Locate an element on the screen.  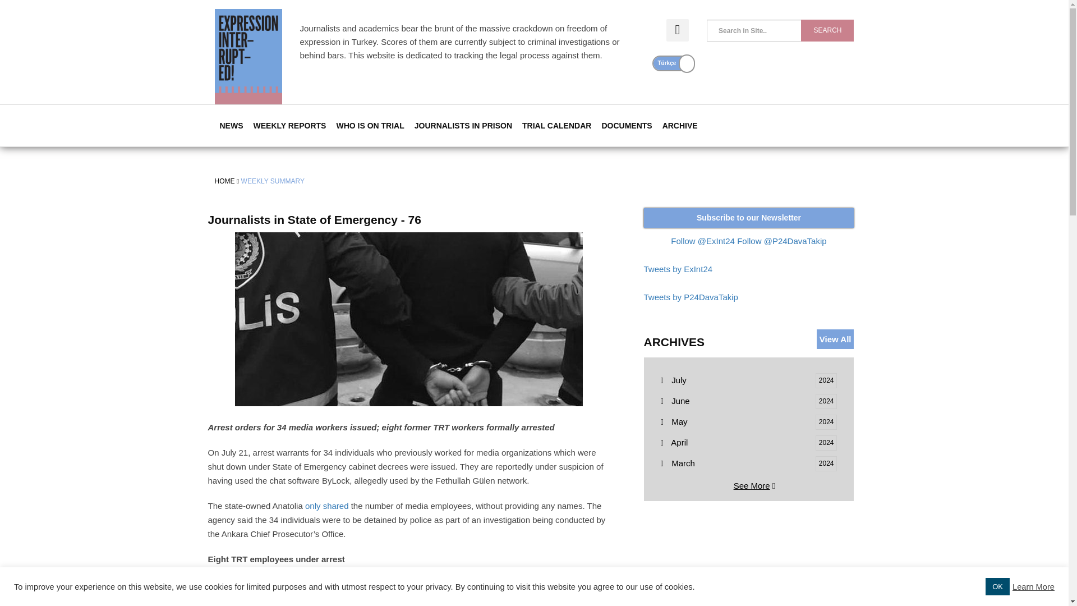
only shared is located at coordinates (326, 506).